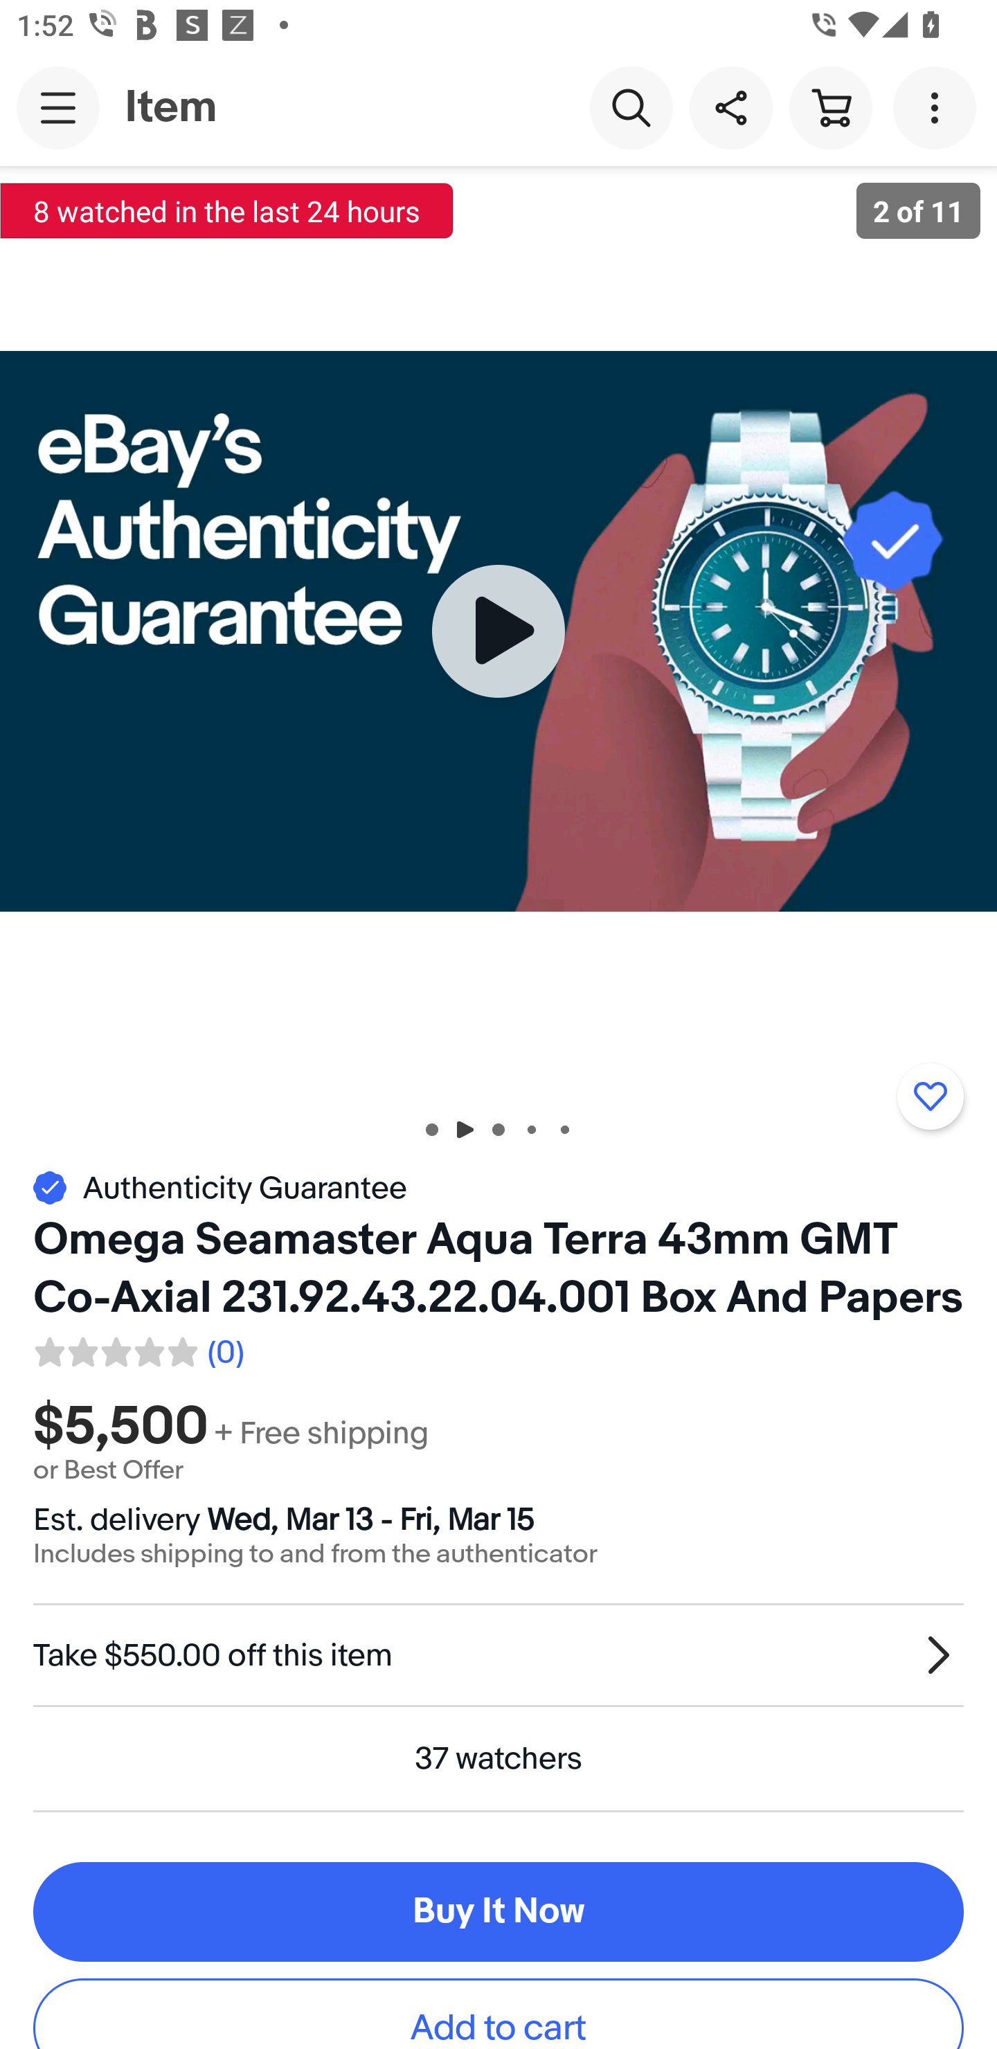  Describe the element at coordinates (58, 107) in the screenshot. I see `Main navigation, open` at that location.